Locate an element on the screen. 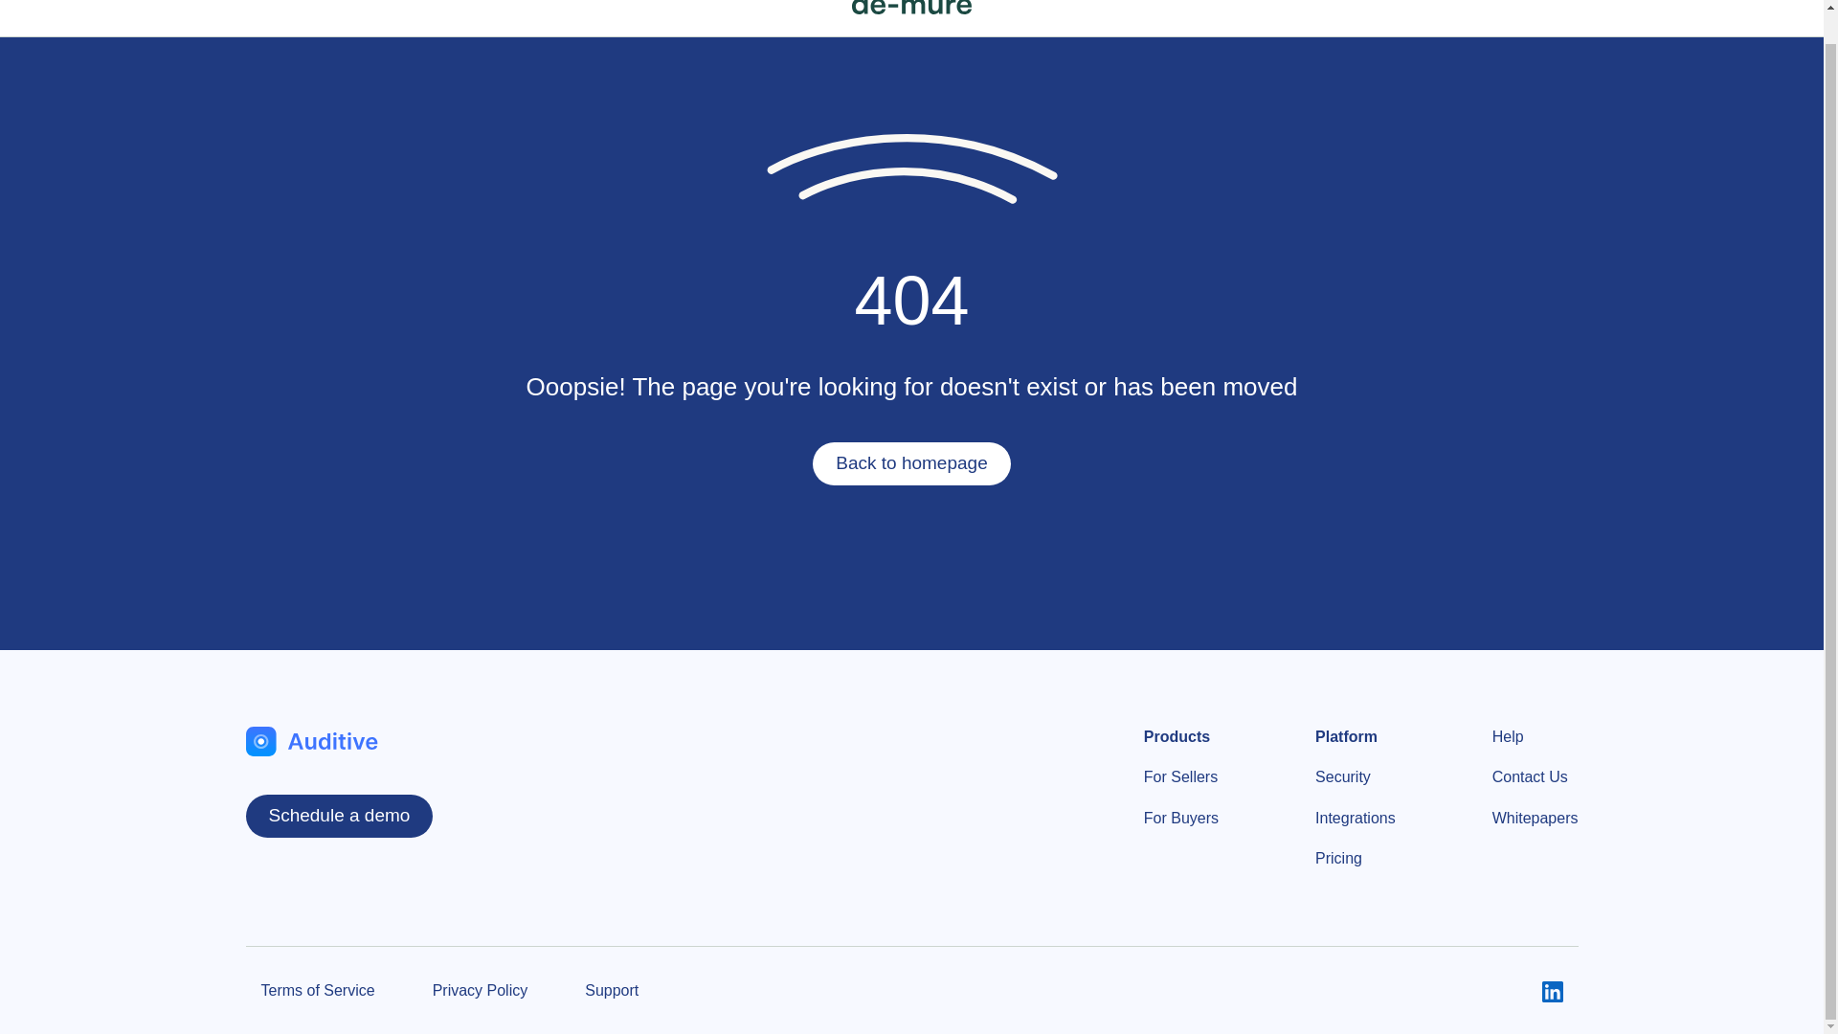 This screenshot has height=1034, width=1838. Help is located at coordinates (1508, 737).